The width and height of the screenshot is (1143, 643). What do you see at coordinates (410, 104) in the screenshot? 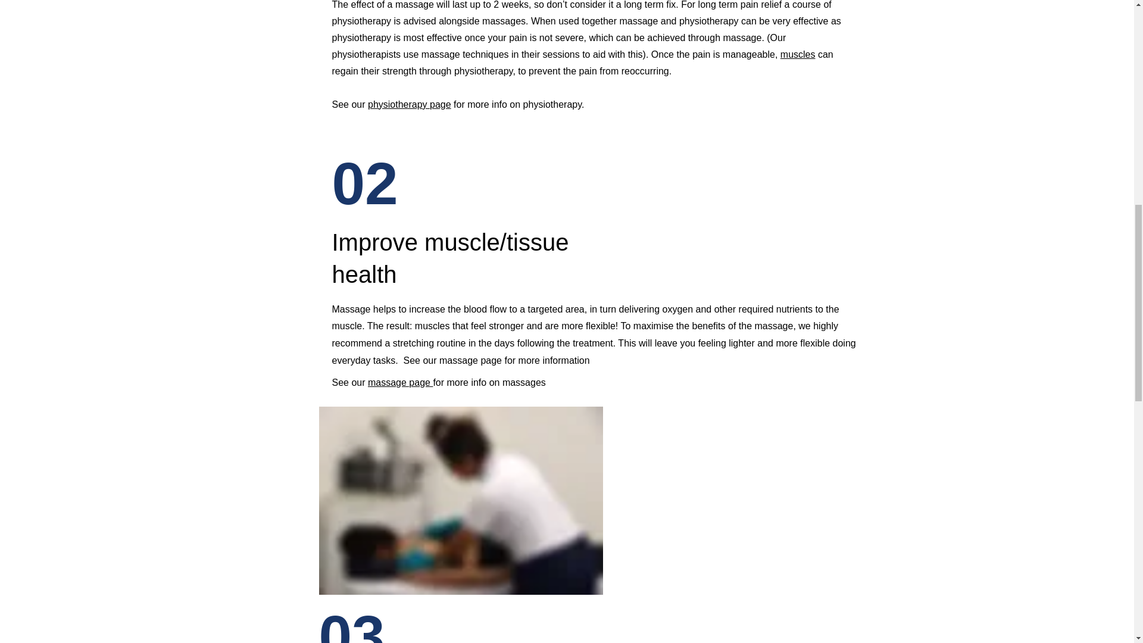
I see `physiotherapy page` at bounding box center [410, 104].